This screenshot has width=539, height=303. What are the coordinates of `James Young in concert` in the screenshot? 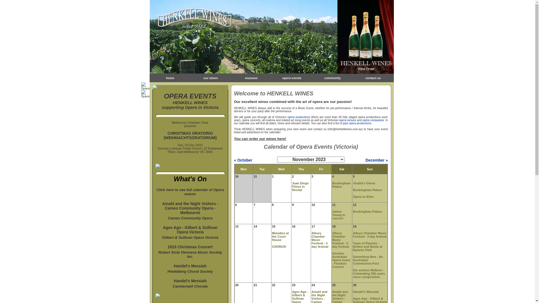 It's located at (339, 215).